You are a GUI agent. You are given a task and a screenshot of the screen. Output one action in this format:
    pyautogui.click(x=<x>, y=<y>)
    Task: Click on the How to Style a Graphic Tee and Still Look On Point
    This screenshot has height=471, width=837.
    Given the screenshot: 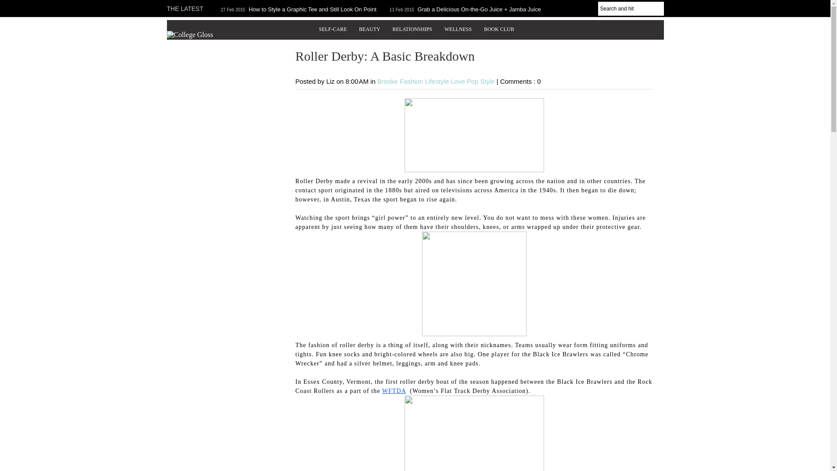 What is the action you would take?
    pyautogui.click(x=312, y=10)
    